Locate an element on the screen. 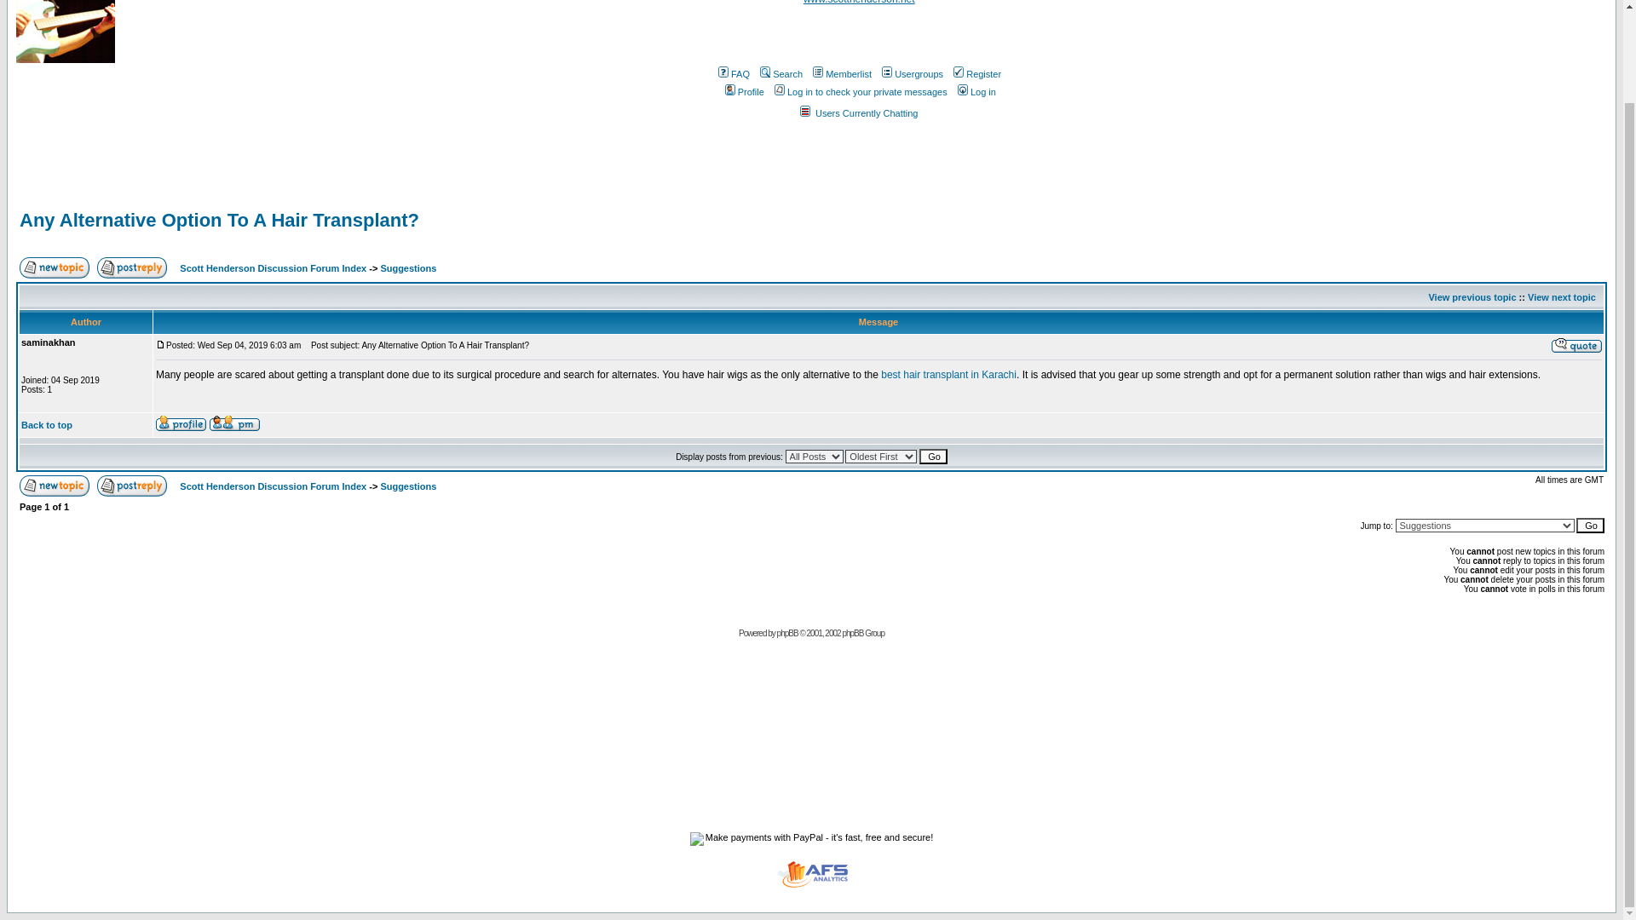  Search is located at coordinates (780, 73).